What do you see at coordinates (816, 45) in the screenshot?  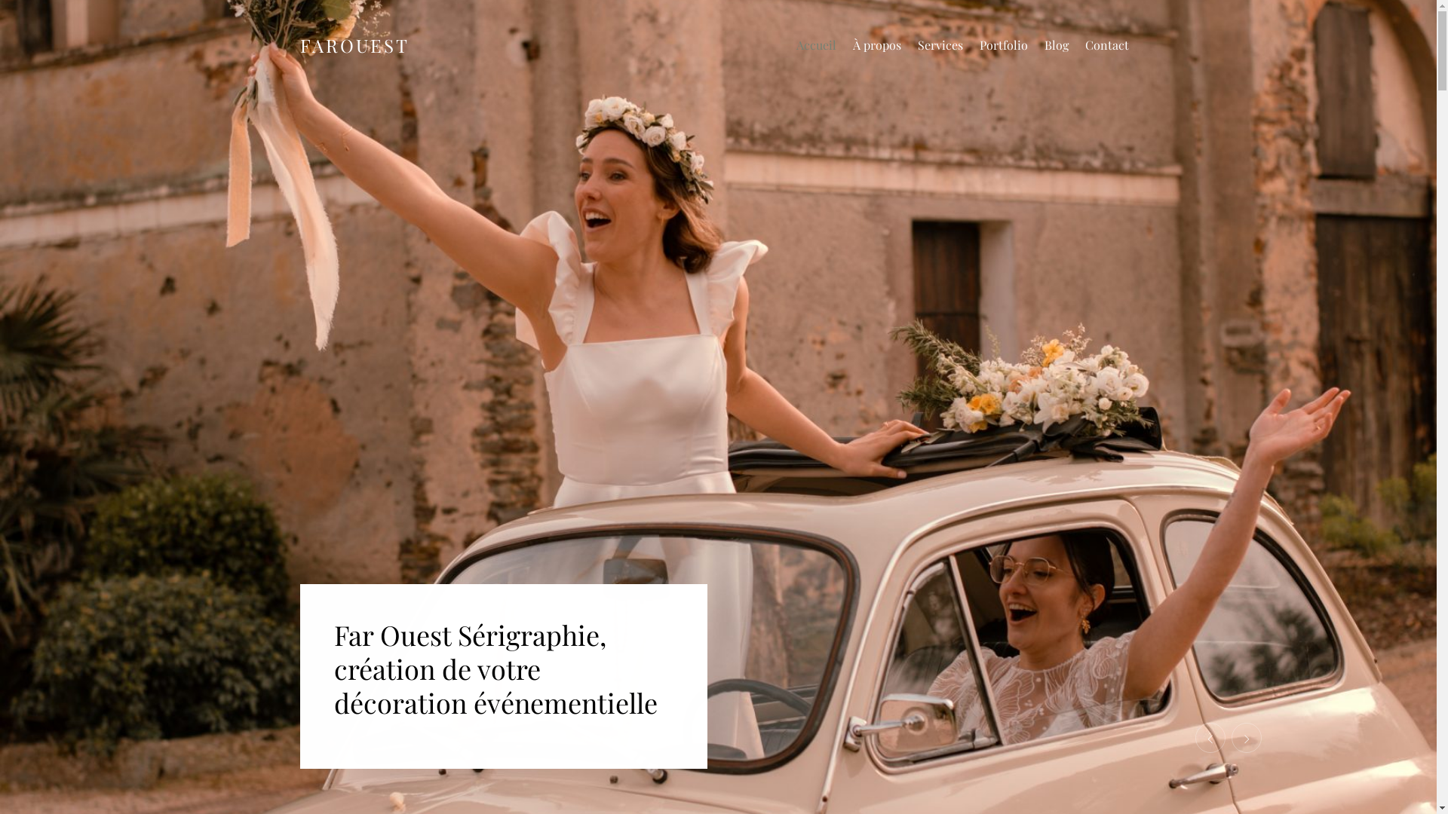 I see `Accueil` at bounding box center [816, 45].